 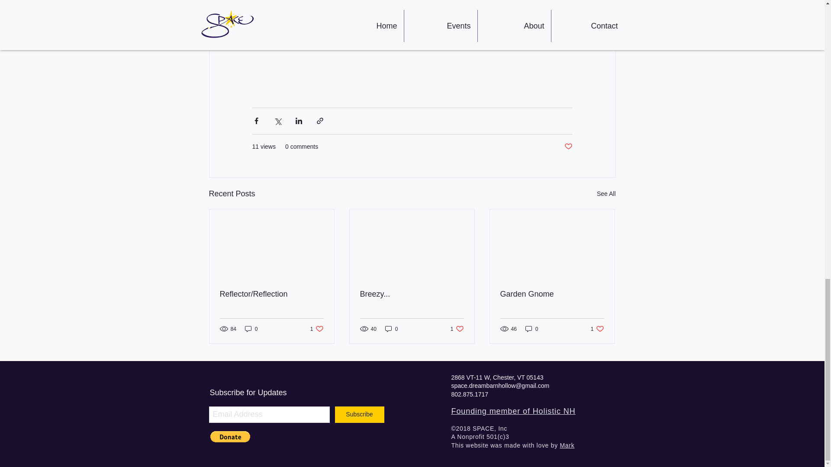 I want to click on 0, so click(x=552, y=294).